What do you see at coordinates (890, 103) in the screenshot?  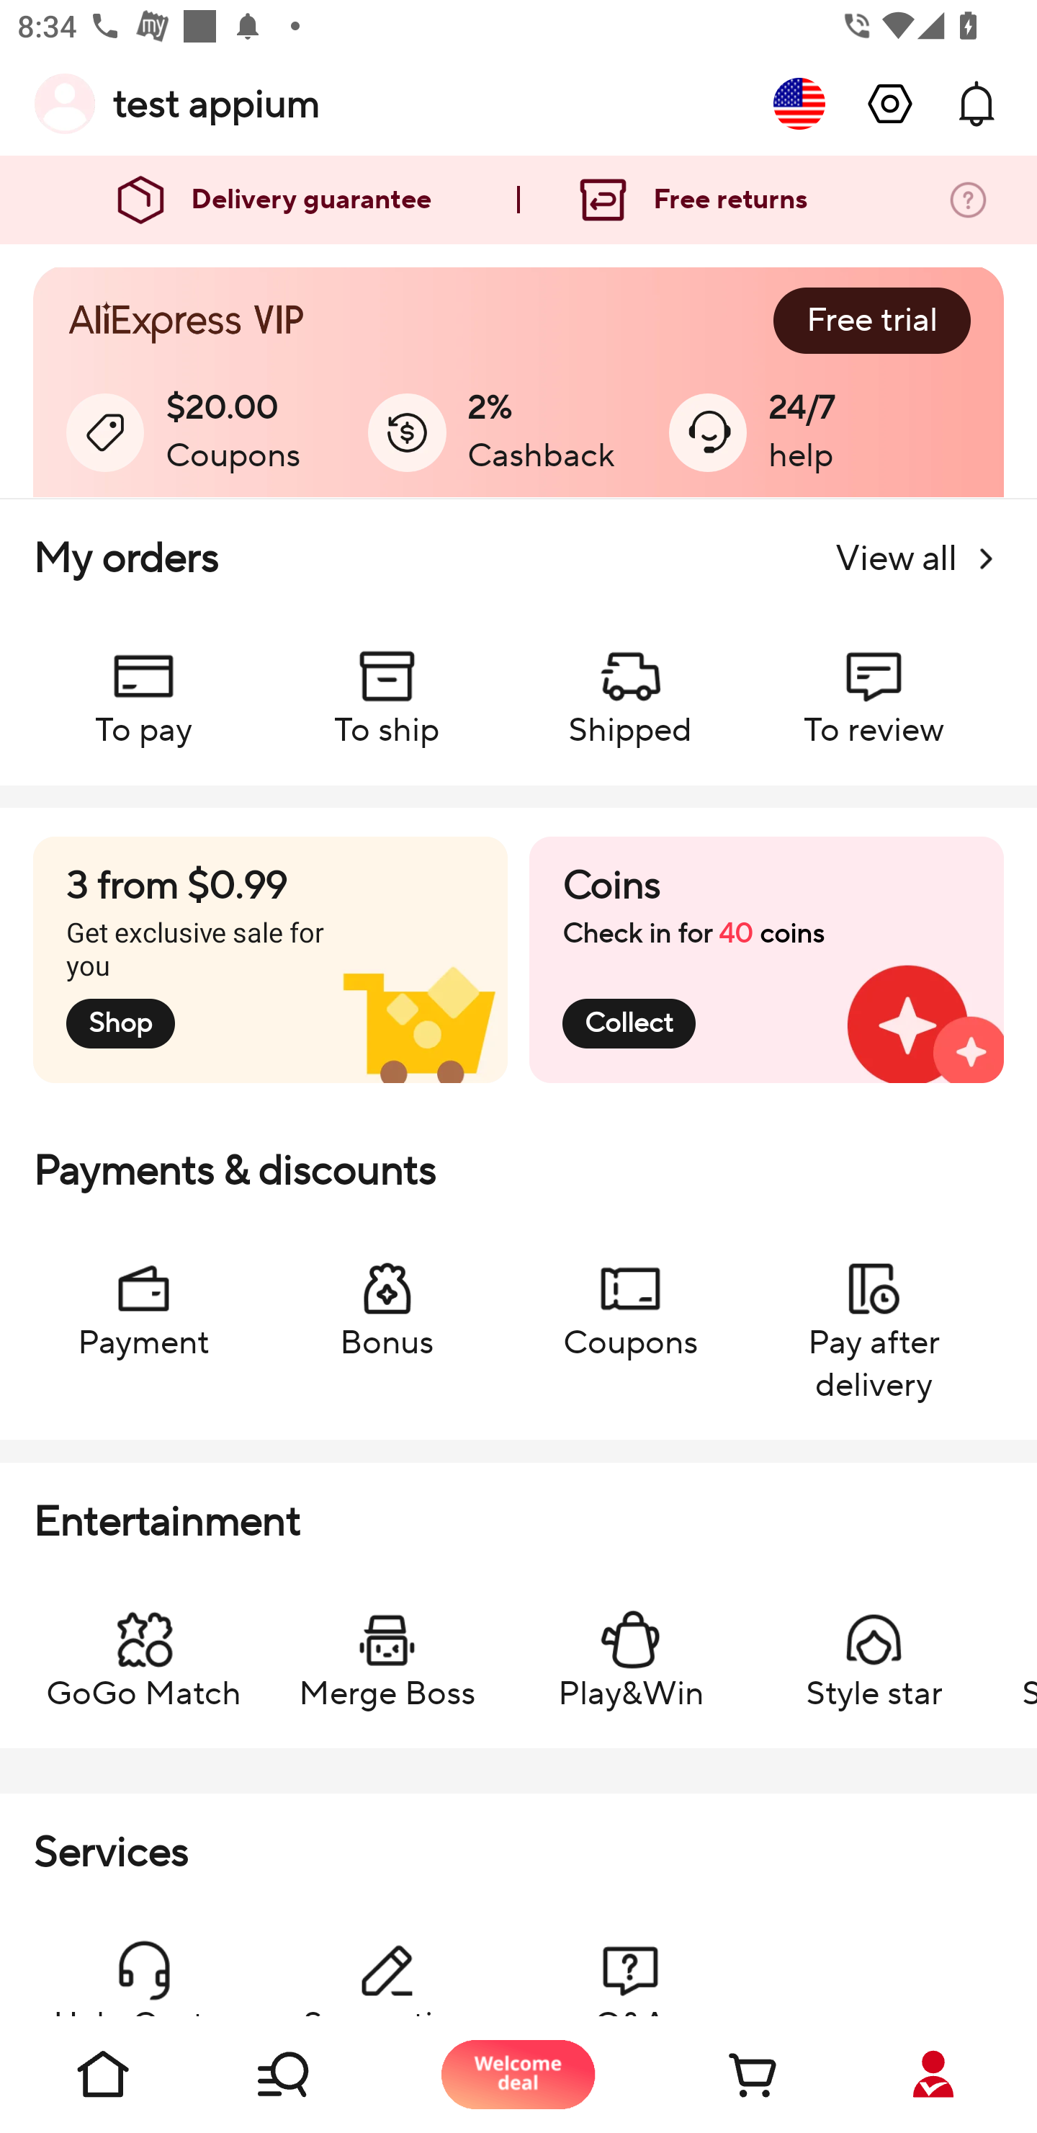 I see `` at bounding box center [890, 103].